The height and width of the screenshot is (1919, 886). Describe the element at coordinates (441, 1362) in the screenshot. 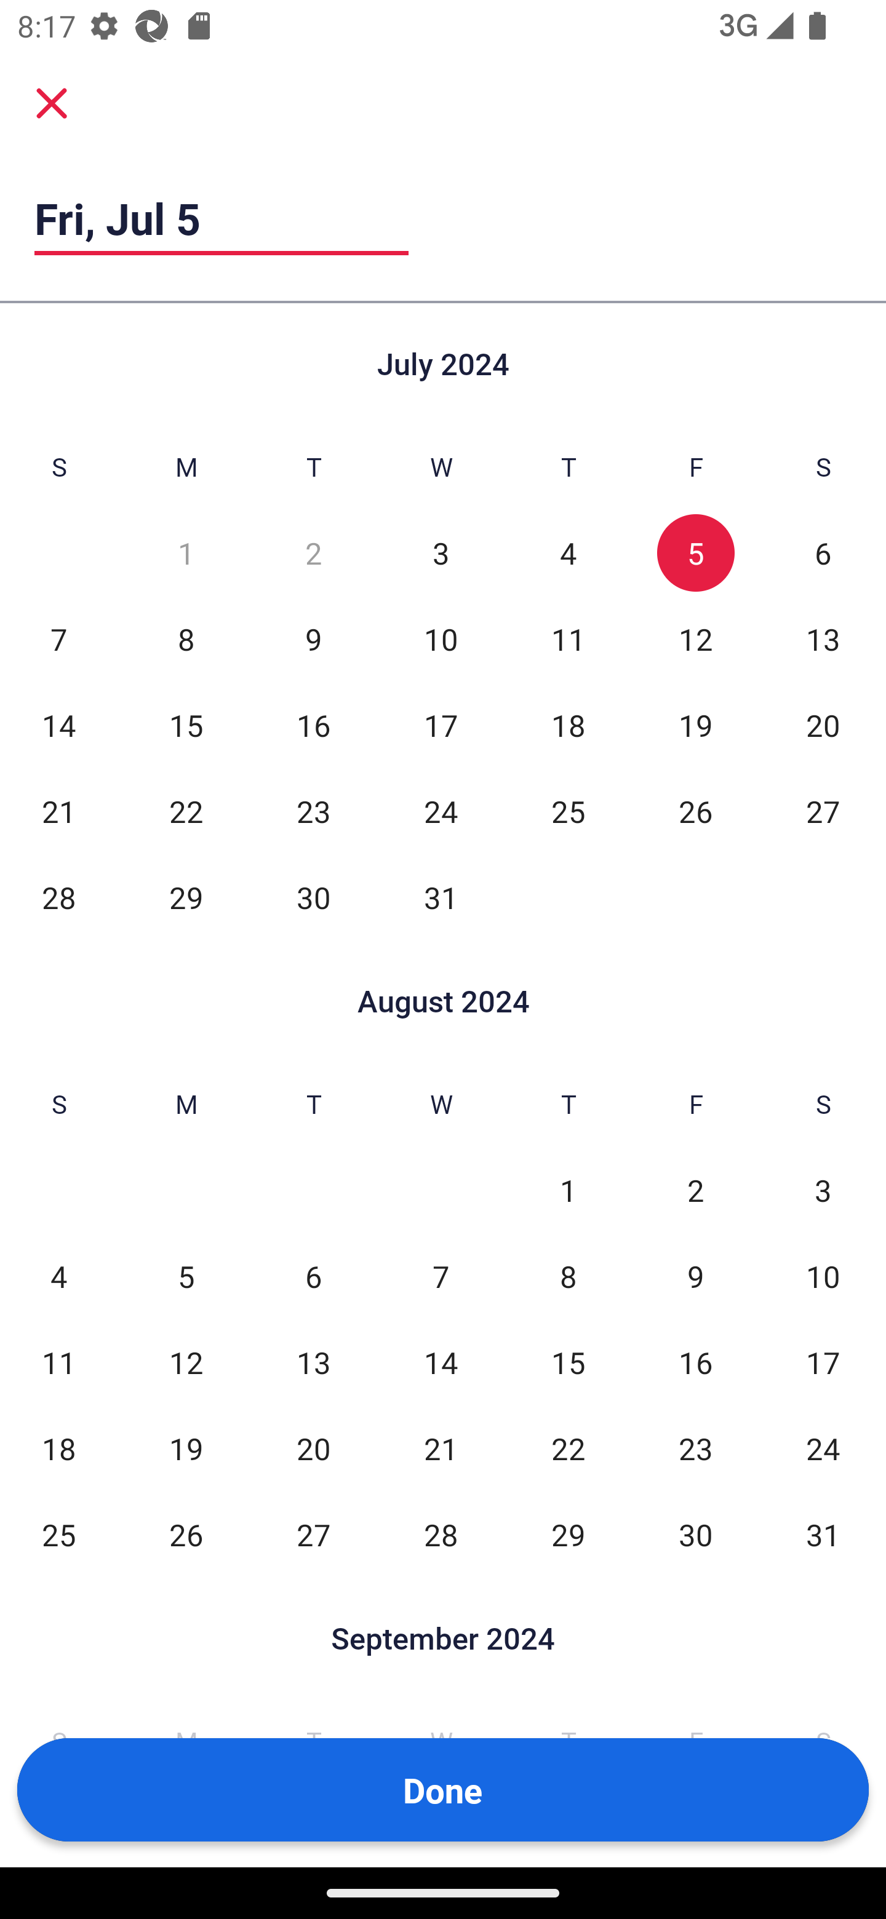

I see `14 Wed, Aug 14, Not Selected` at that location.